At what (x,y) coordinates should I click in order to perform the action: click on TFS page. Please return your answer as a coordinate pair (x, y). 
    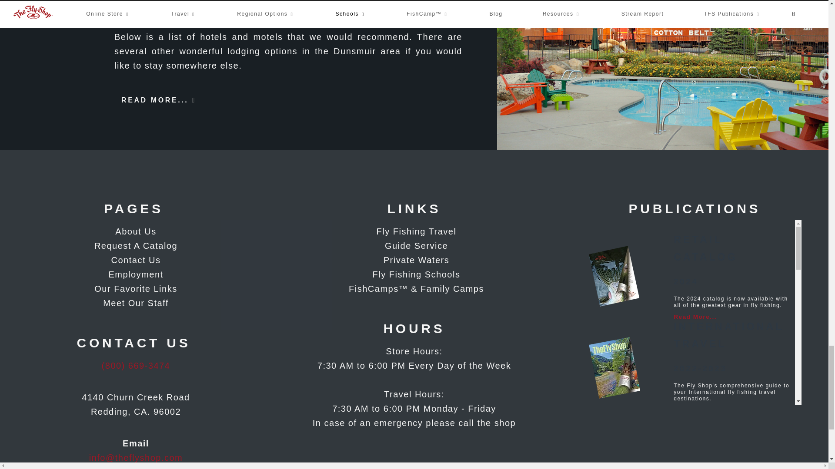
    Looking at the image, I should click on (134, 274).